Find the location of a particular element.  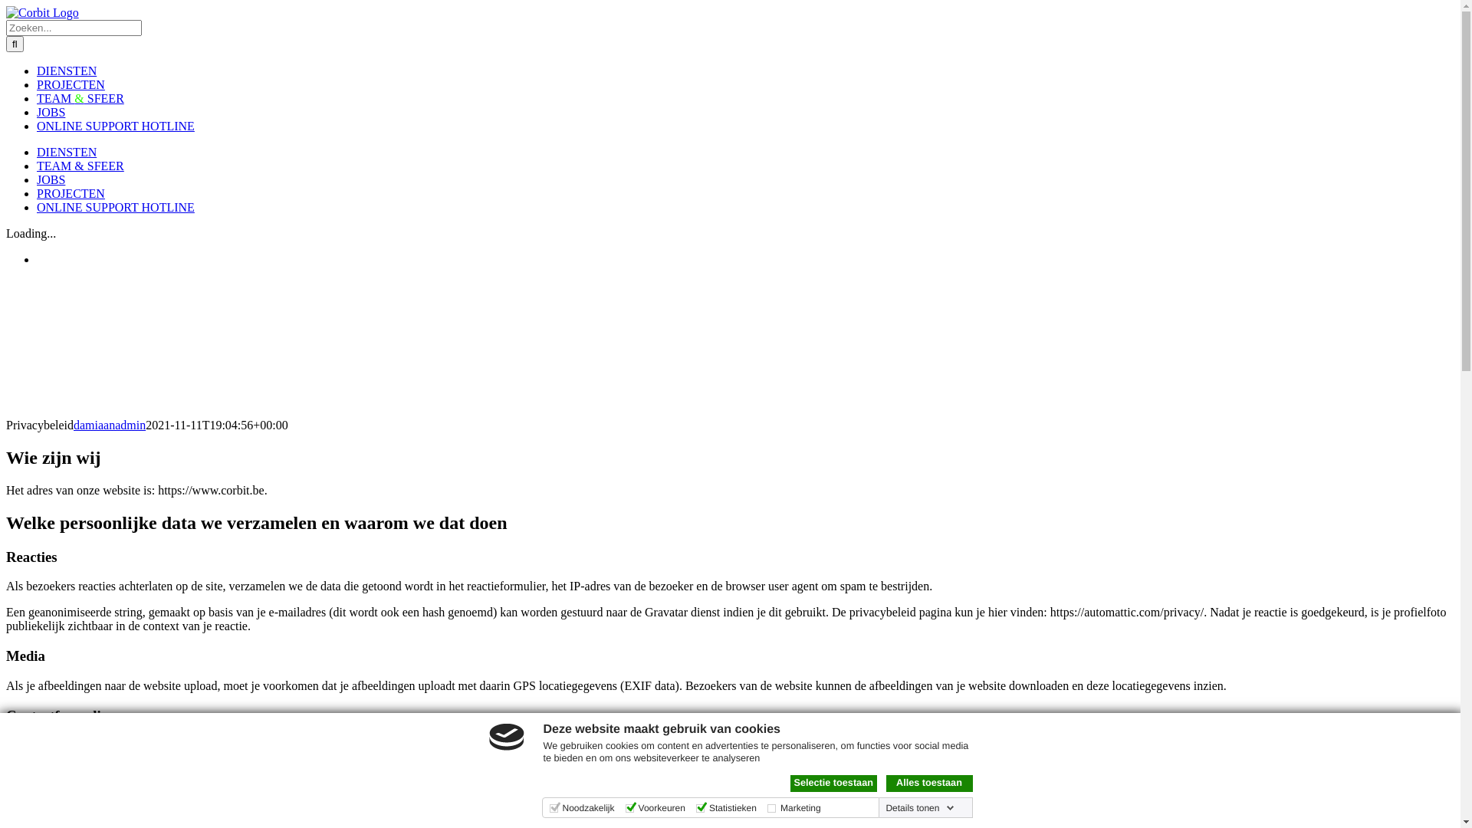

Skip to content is located at coordinates (6, 6).